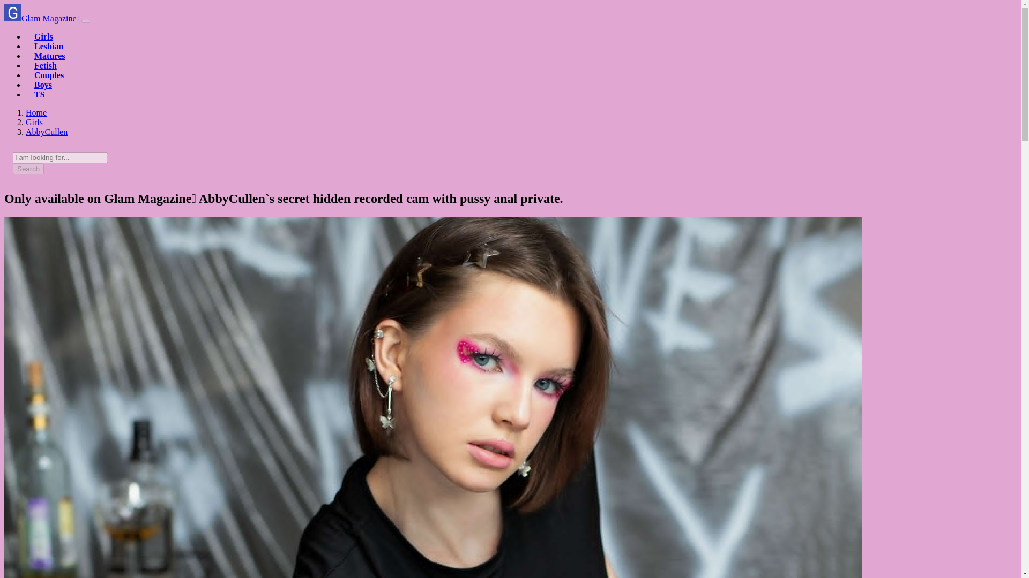  What do you see at coordinates (47, 132) in the screenshot?
I see `AbbyCullen` at bounding box center [47, 132].